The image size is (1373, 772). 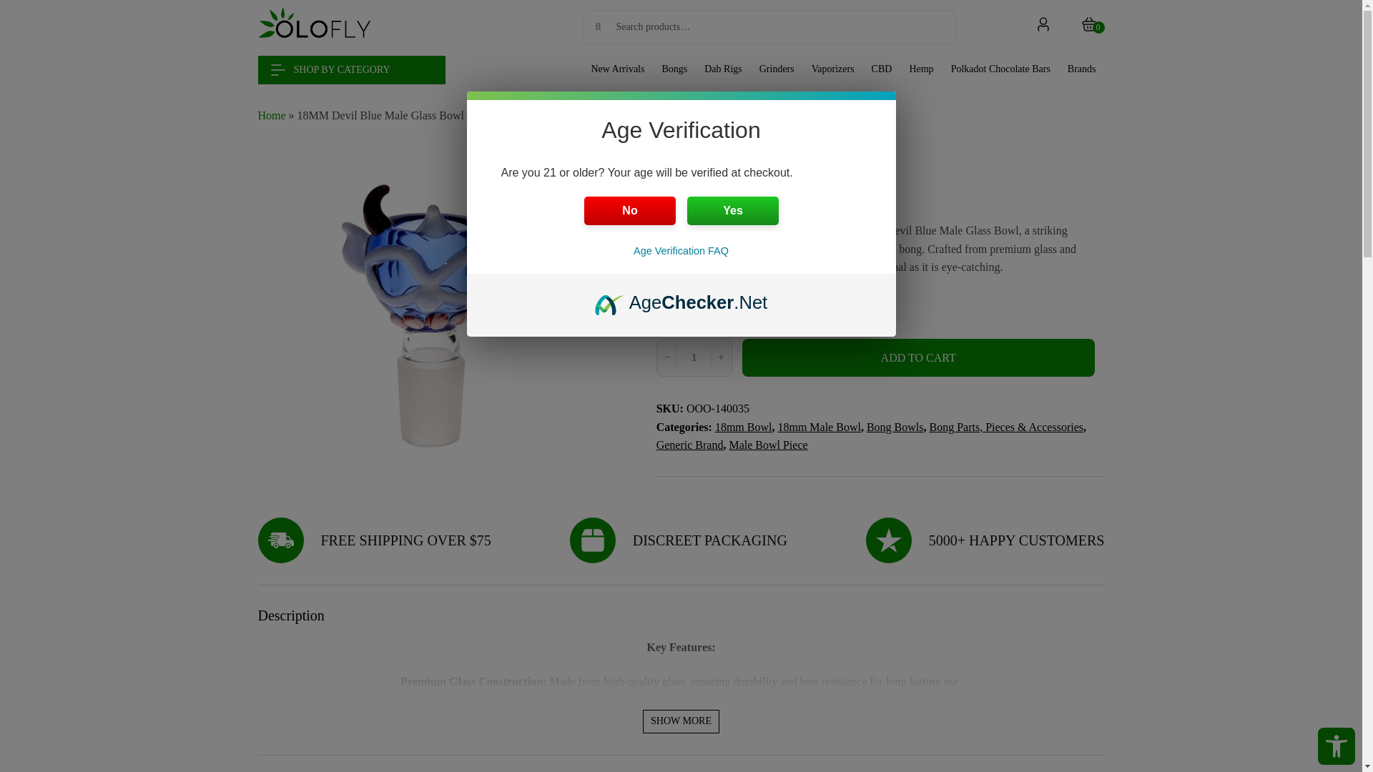 What do you see at coordinates (694, 358) in the screenshot?
I see `Qty` at bounding box center [694, 358].